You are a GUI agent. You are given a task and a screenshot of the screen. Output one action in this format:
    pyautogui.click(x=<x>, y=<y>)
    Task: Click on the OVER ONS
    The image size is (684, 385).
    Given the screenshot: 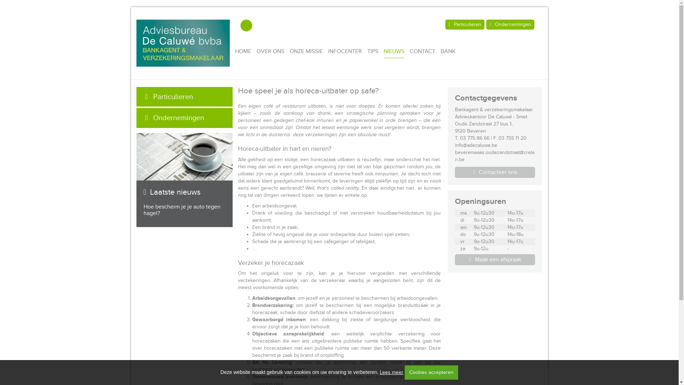 What is the action you would take?
    pyautogui.click(x=270, y=51)
    